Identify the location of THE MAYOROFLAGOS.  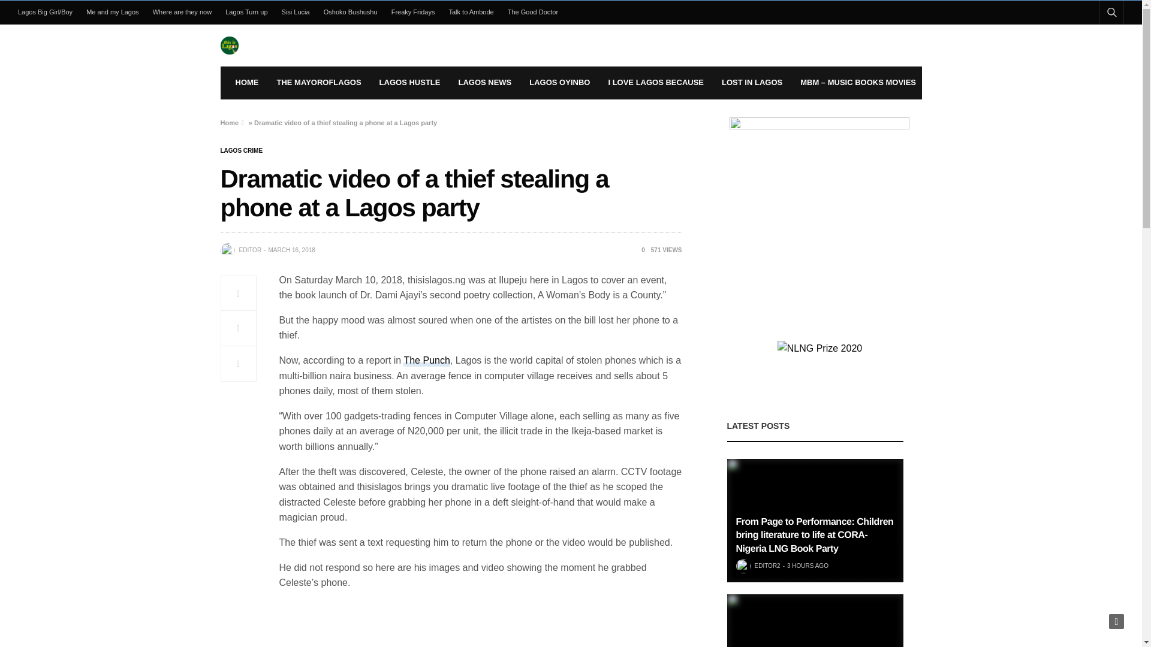
(319, 83).